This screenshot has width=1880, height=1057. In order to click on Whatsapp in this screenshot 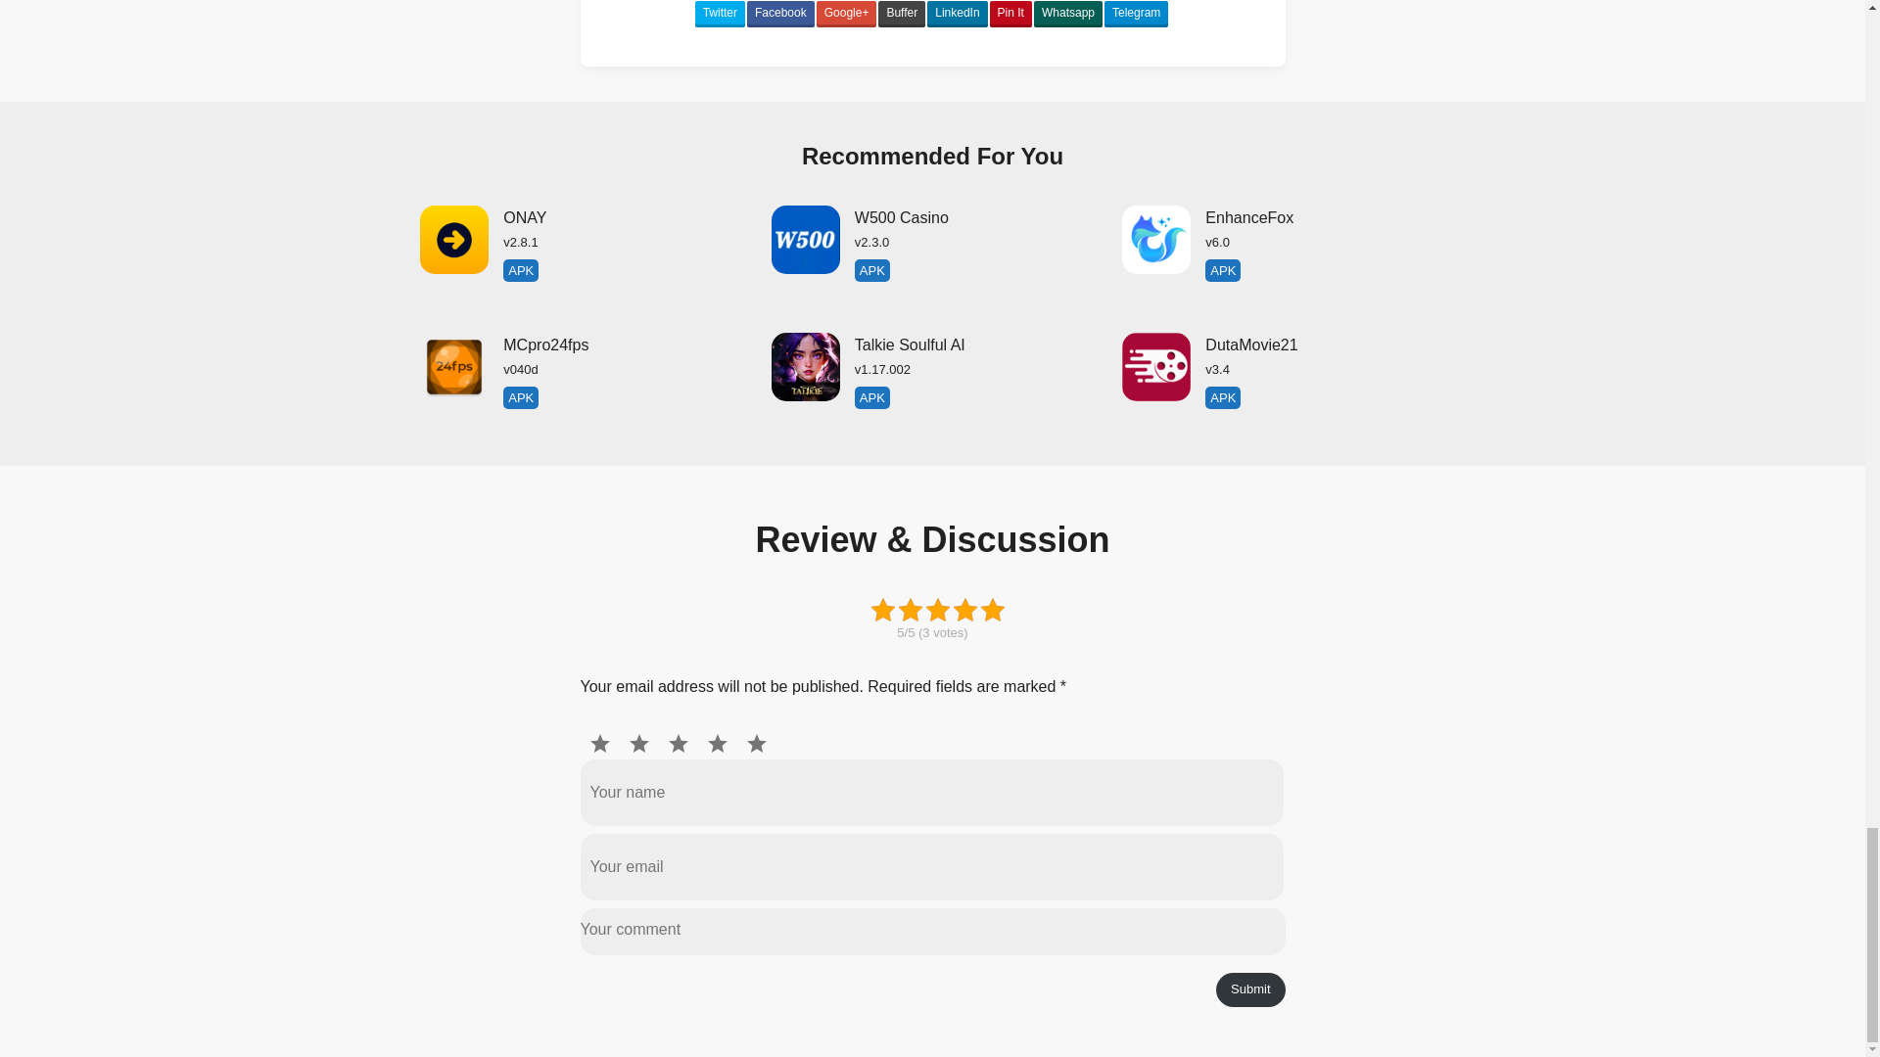, I will do `click(1010, 15)`.